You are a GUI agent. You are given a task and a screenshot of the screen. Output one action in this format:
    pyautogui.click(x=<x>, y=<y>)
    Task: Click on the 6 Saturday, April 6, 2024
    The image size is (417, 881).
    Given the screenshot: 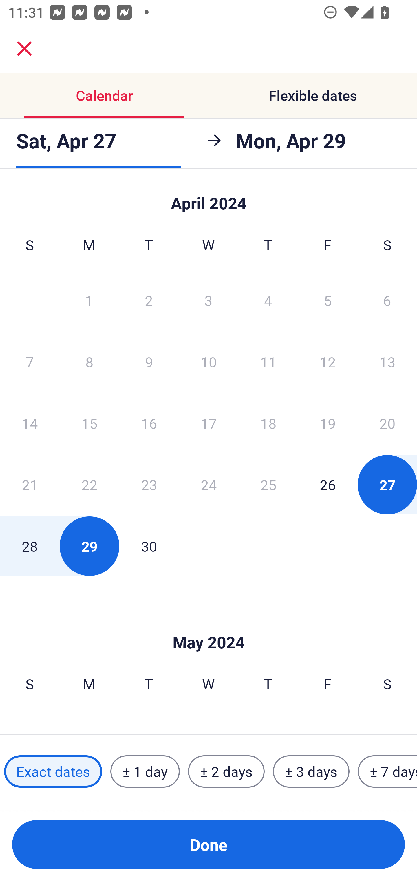 What is the action you would take?
    pyautogui.click(x=387, y=300)
    